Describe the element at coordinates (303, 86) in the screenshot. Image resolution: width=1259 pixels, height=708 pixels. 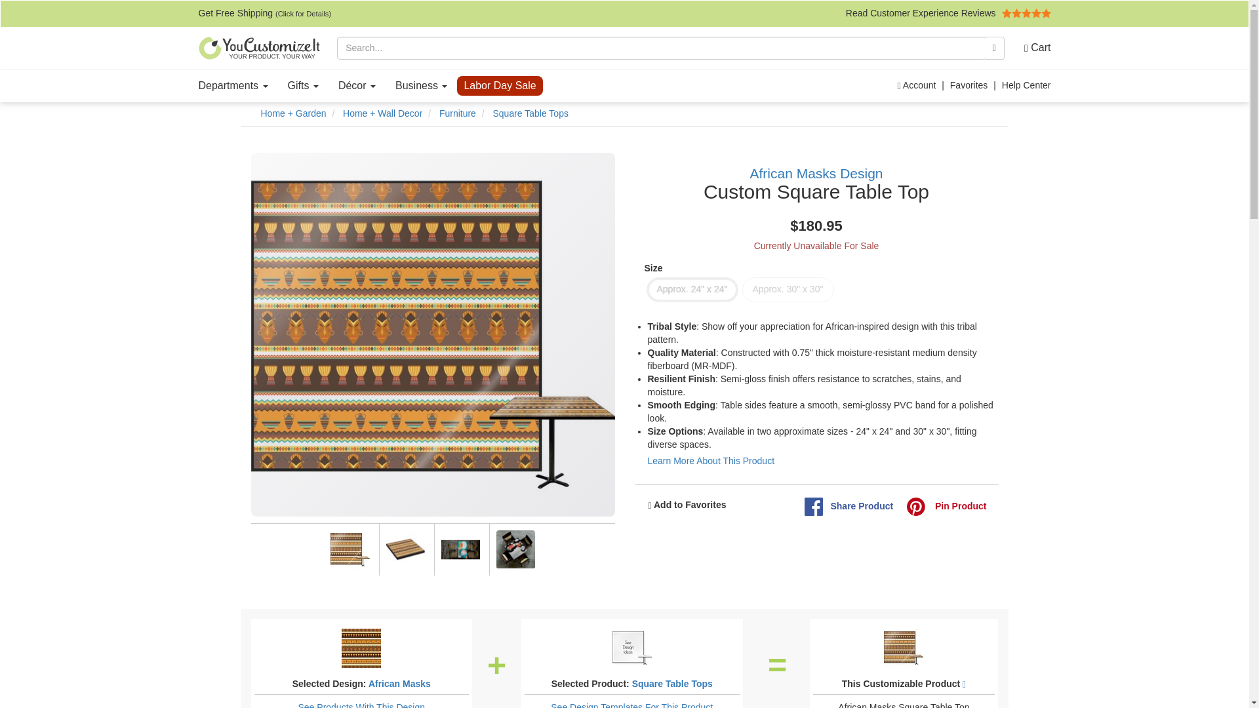
I see `Gifts` at that location.